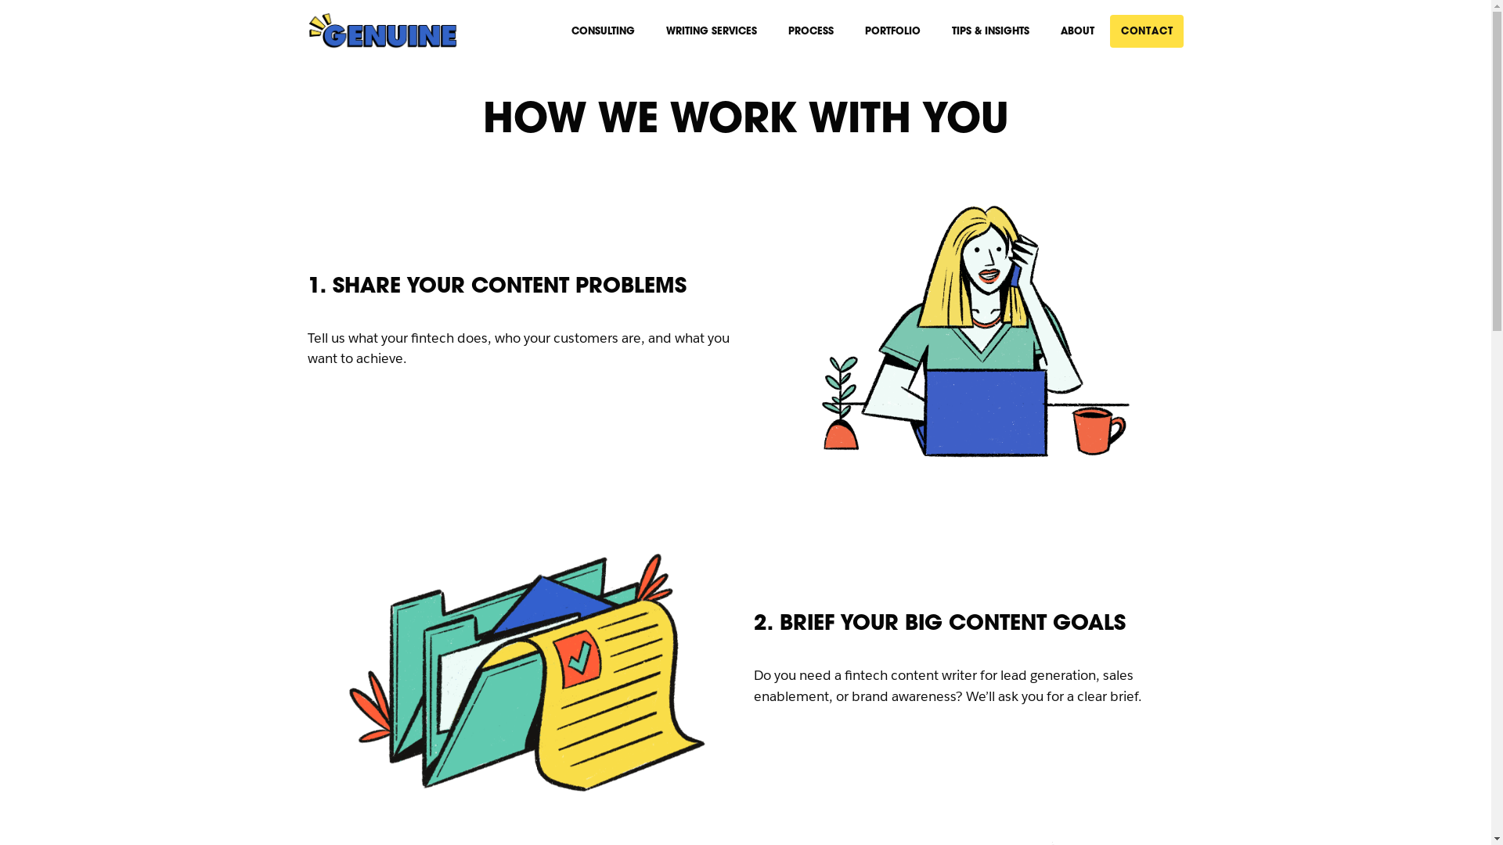 The height and width of the screenshot is (845, 1503). Describe the element at coordinates (603, 31) in the screenshot. I see `CONSULTING` at that location.